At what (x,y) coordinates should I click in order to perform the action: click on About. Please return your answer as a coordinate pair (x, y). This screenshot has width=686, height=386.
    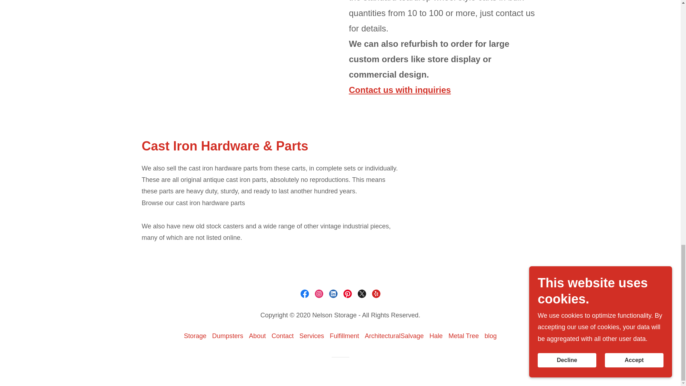
    Looking at the image, I should click on (257, 336).